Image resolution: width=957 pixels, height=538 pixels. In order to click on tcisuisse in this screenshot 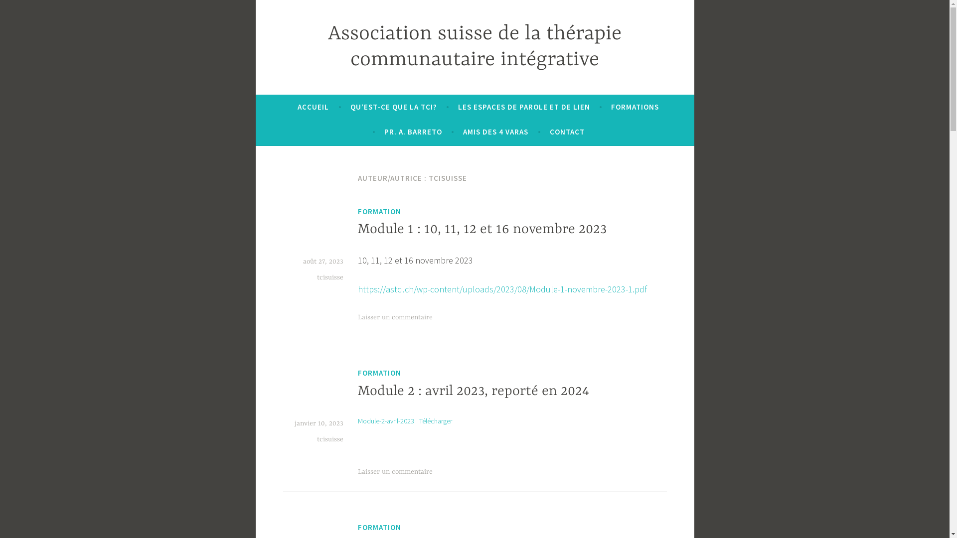, I will do `click(330, 439)`.